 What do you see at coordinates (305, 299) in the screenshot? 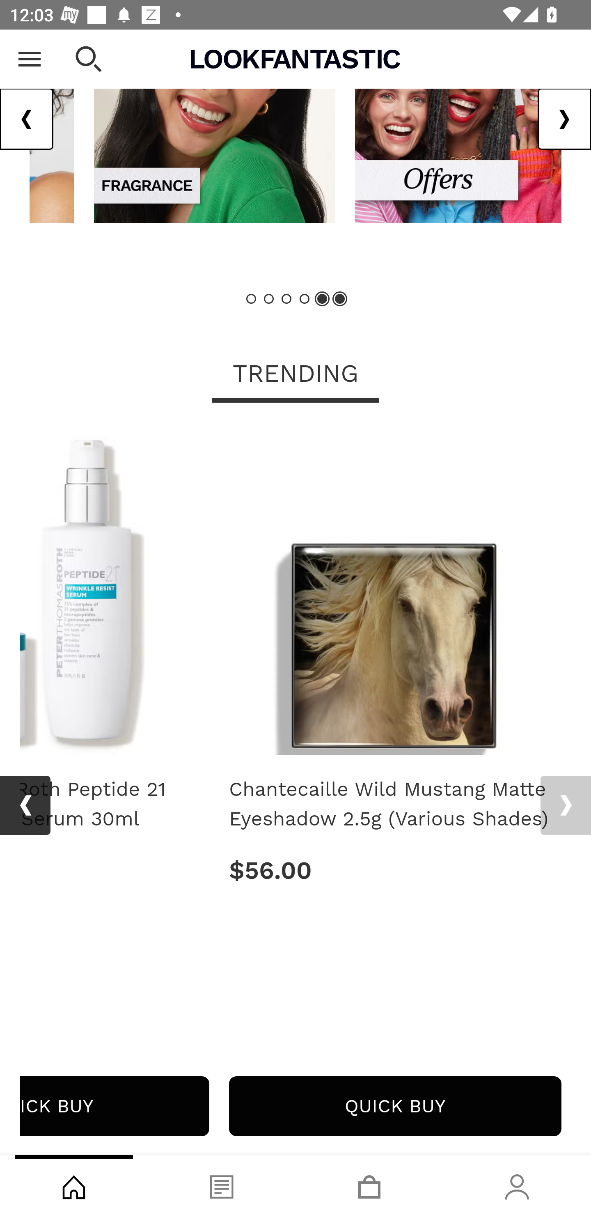
I see `Slide 4` at bounding box center [305, 299].